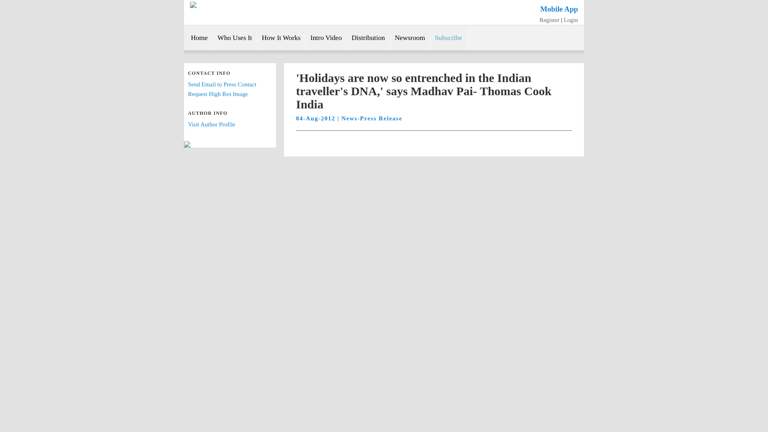 The width and height of the screenshot is (768, 432). I want to click on Register, so click(550, 20).